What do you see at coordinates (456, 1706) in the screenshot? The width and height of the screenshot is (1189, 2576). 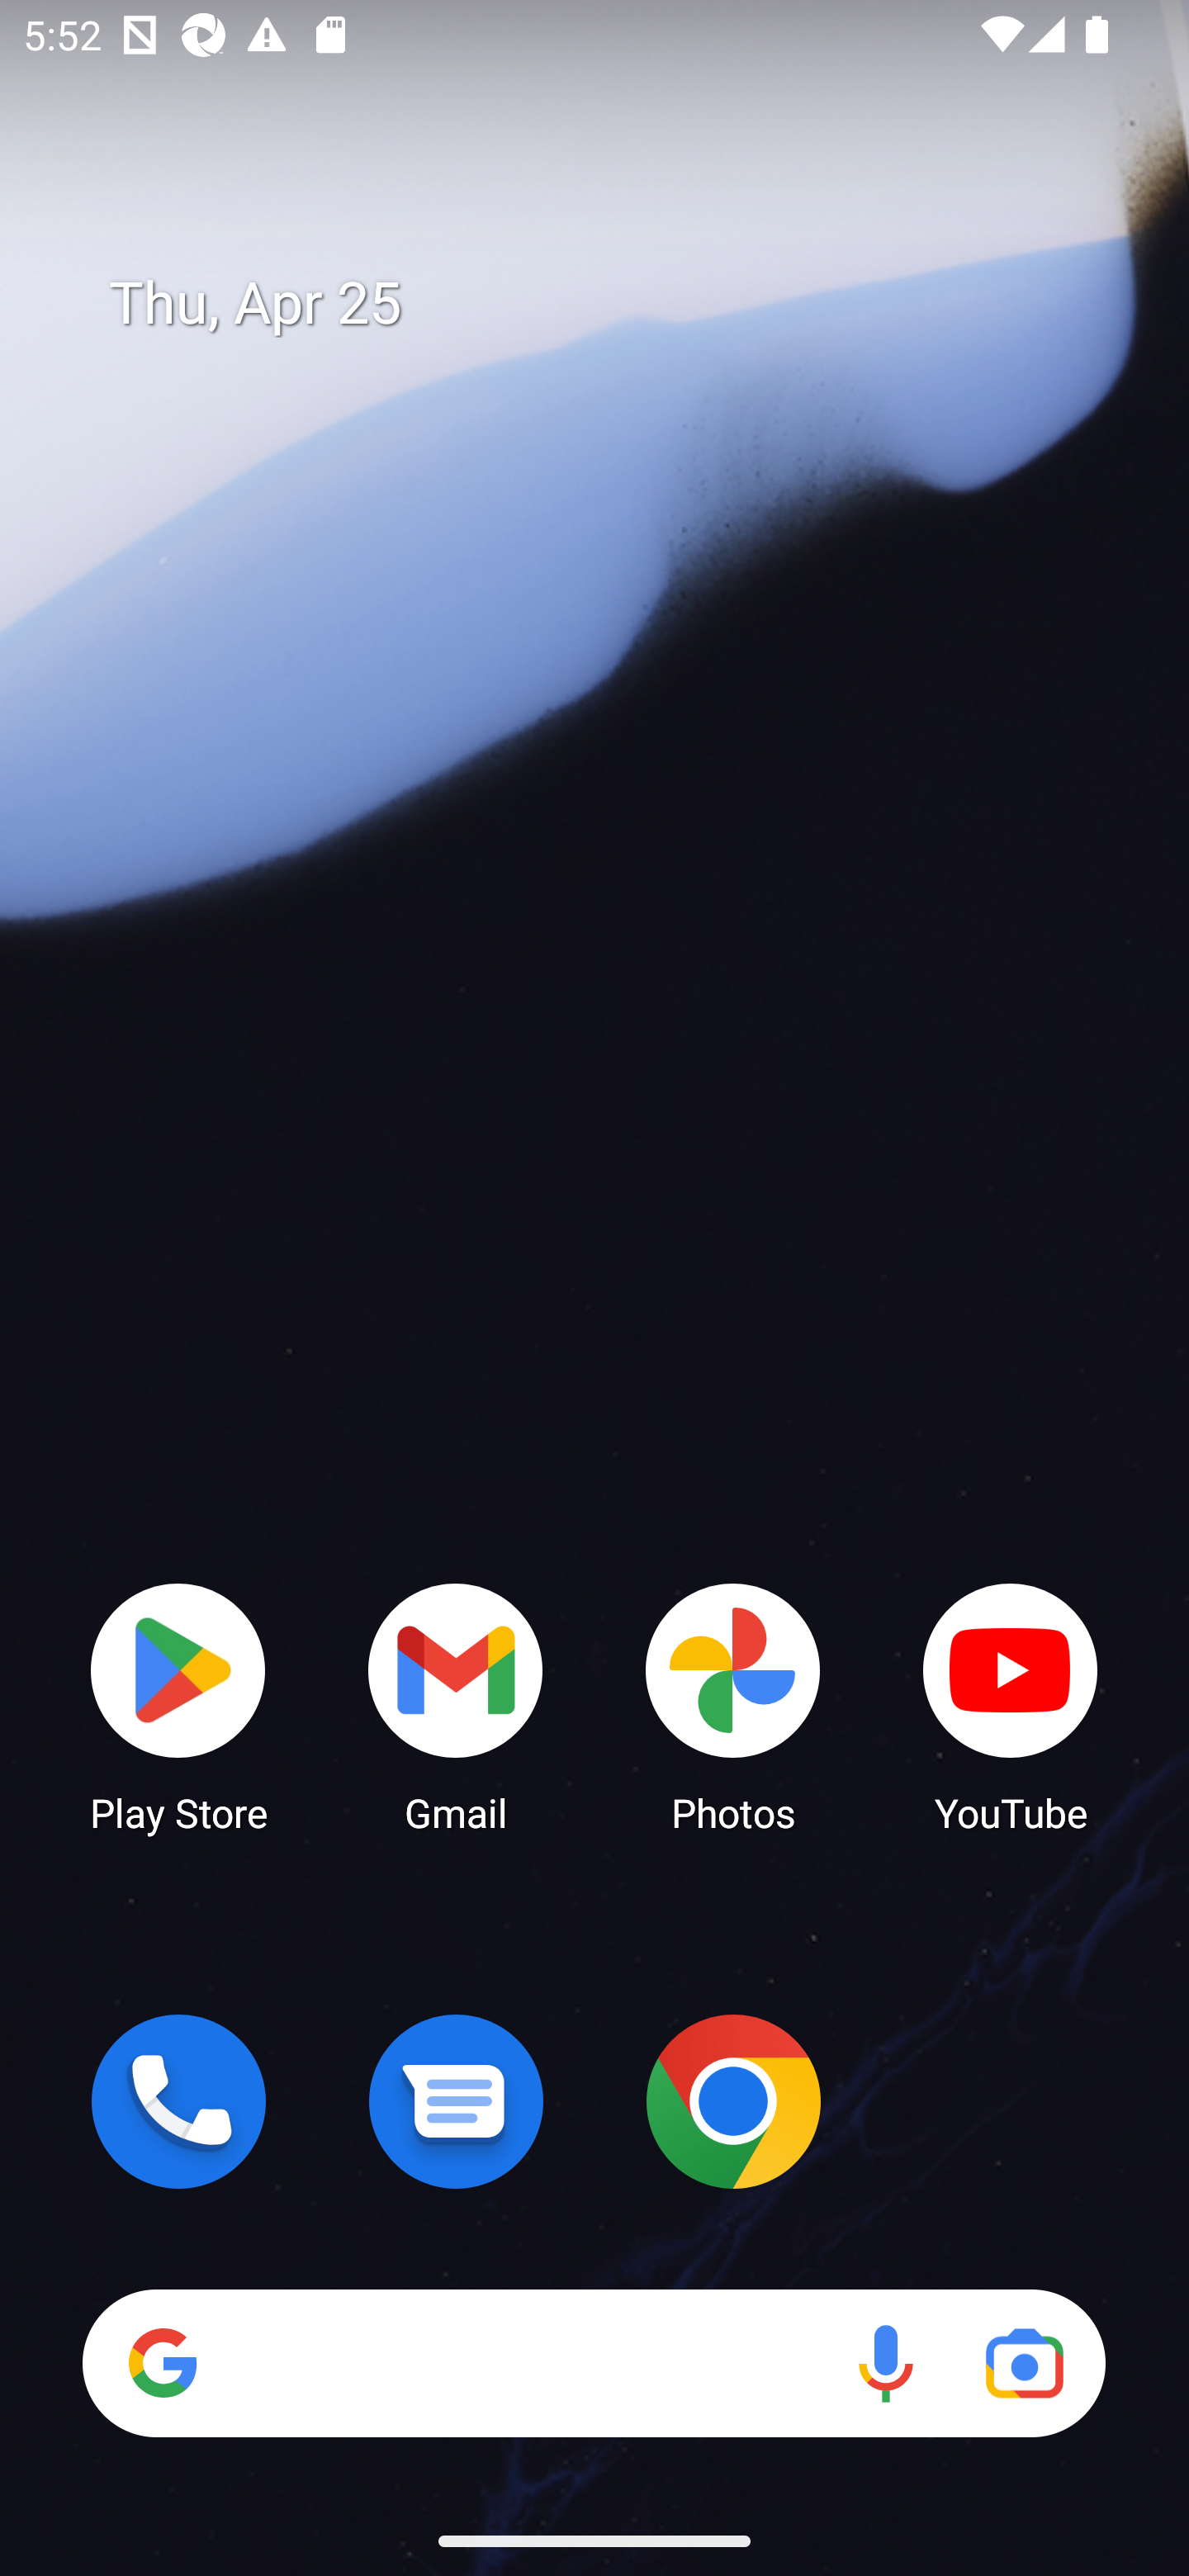 I see `Gmail` at bounding box center [456, 1706].